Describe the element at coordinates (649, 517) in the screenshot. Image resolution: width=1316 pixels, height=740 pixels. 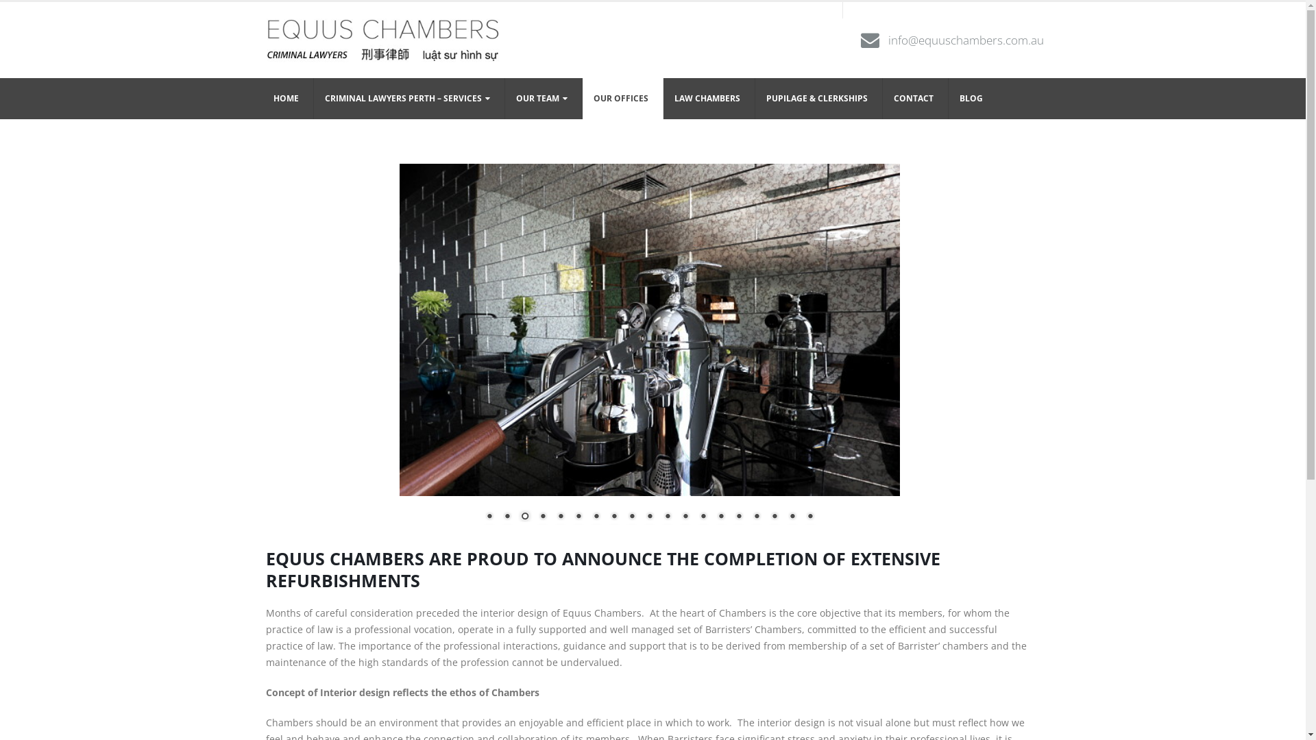
I see `10` at that location.